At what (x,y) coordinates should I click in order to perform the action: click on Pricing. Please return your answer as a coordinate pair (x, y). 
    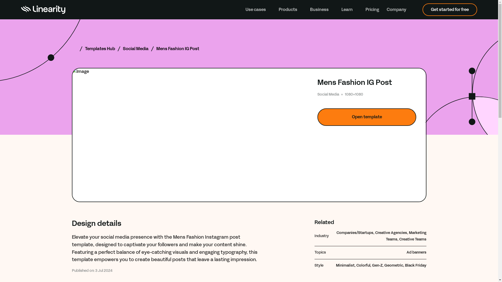
    Looking at the image, I should click on (372, 9).